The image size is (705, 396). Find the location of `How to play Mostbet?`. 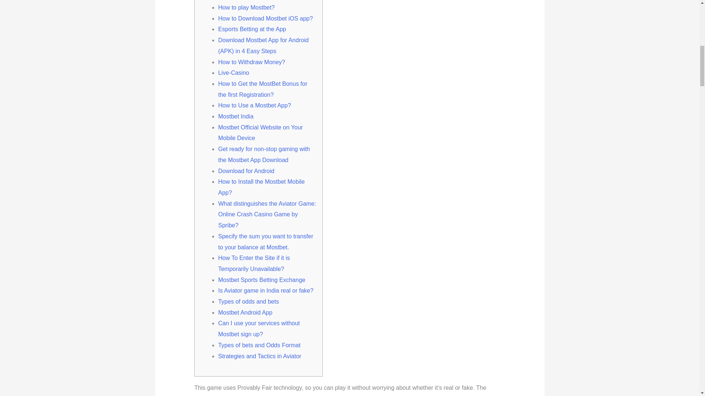

How to play Mostbet? is located at coordinates (246, 7).